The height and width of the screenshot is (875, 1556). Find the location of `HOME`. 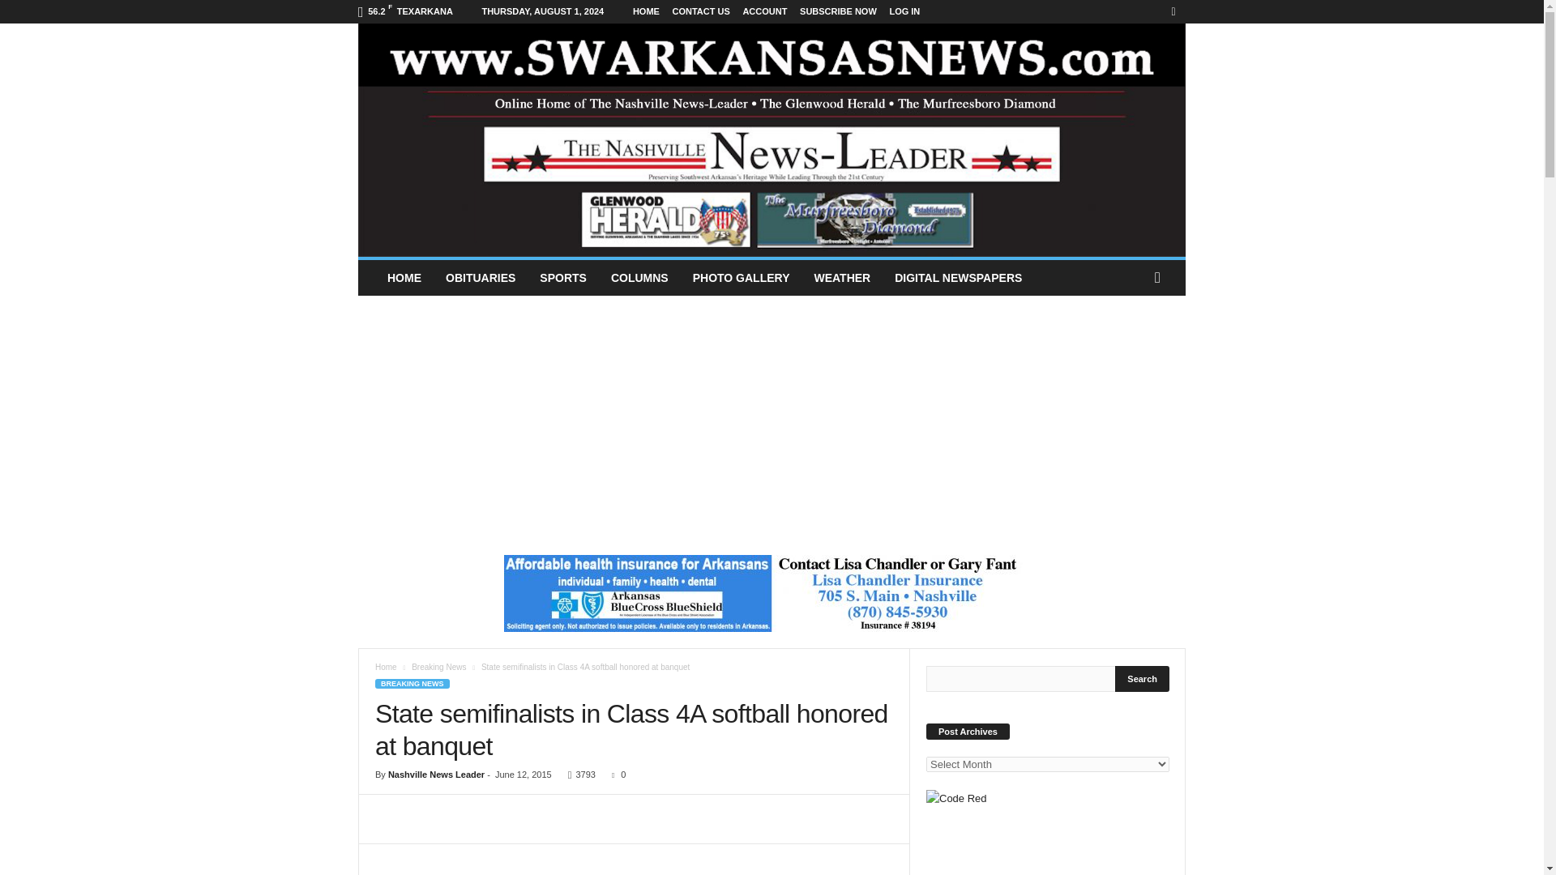

HOME is located at coordinates (404, 277).